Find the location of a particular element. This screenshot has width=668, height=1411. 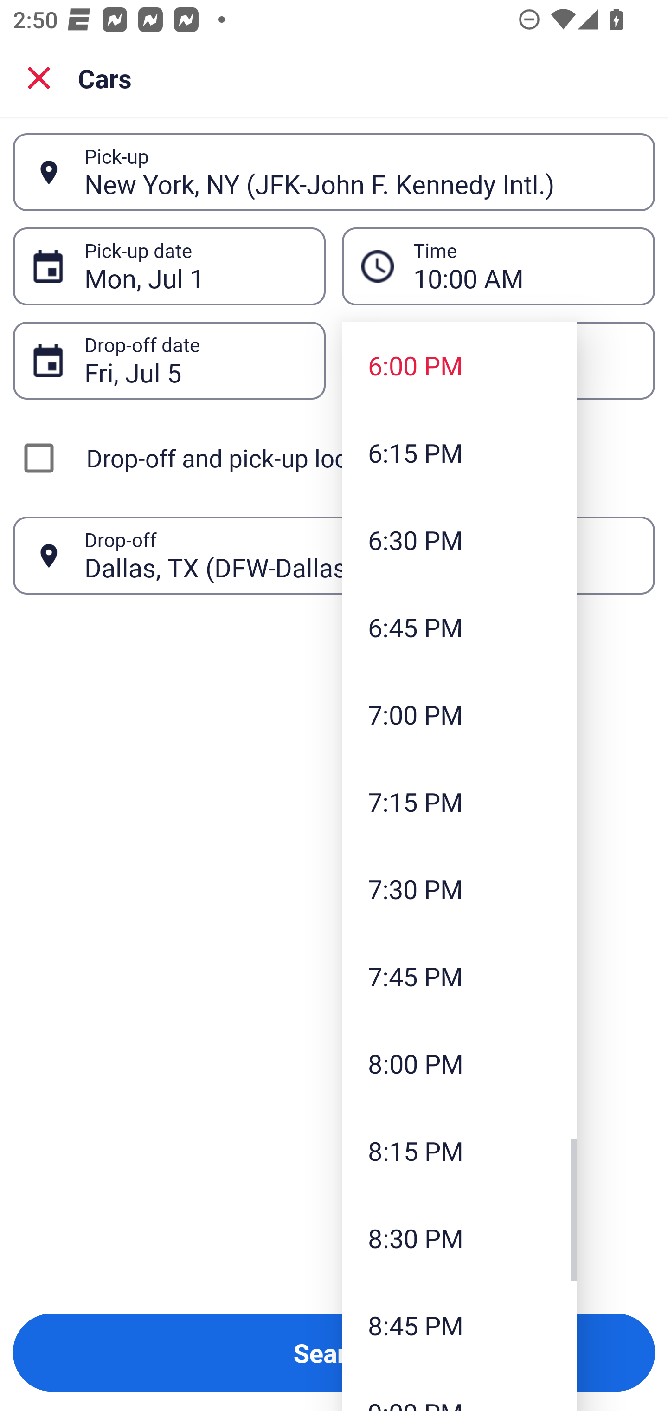

8:15 PM is located at coordinates (459, 1150).